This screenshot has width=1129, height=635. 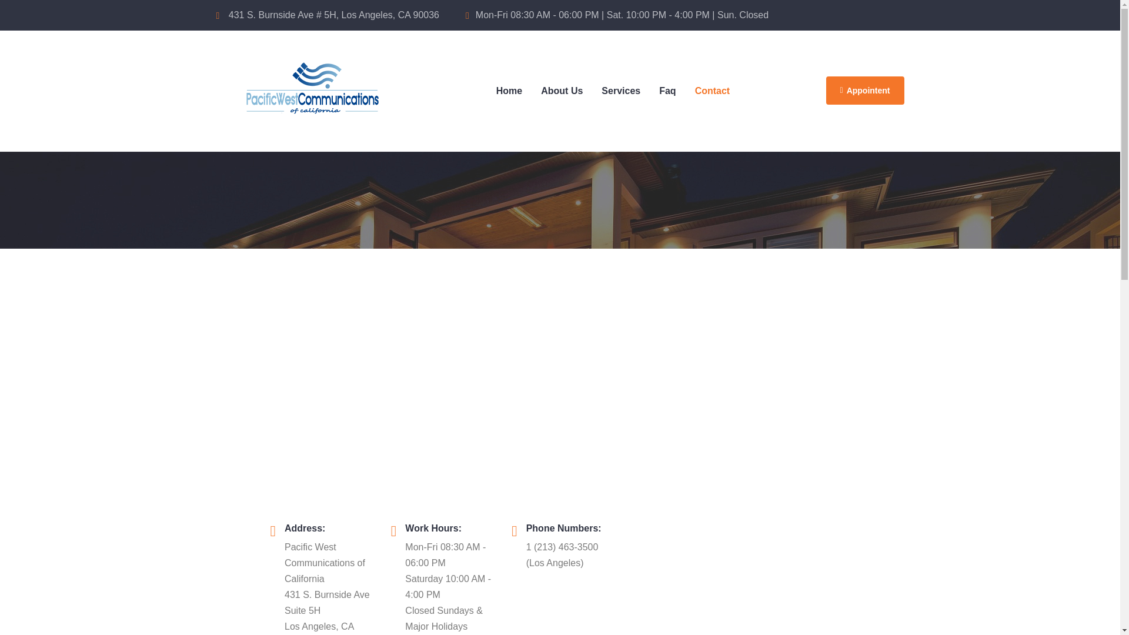 I want to click on Contact, so click(x=712, y=91).